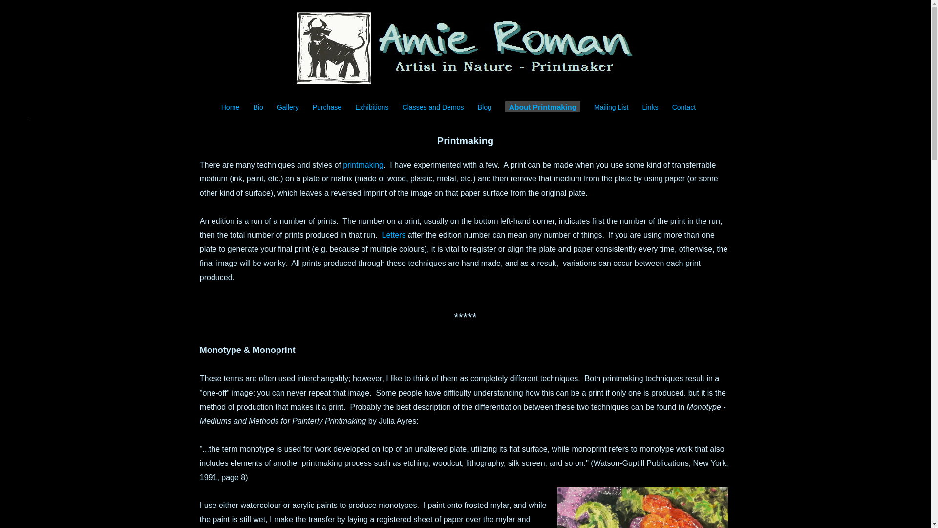 The width and height of the screenshot is (938, 528). I want to click on Letters, so click(394, 235).